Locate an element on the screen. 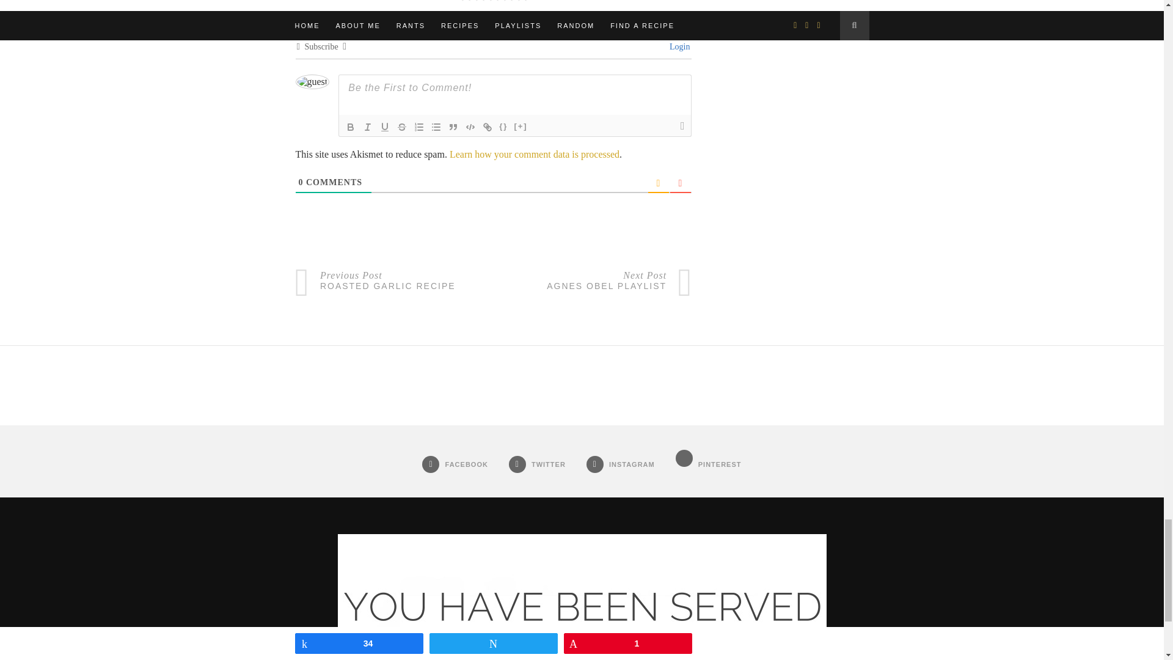 The image size is (1173, 660). Blockquote is located at coordinates (453, 127).